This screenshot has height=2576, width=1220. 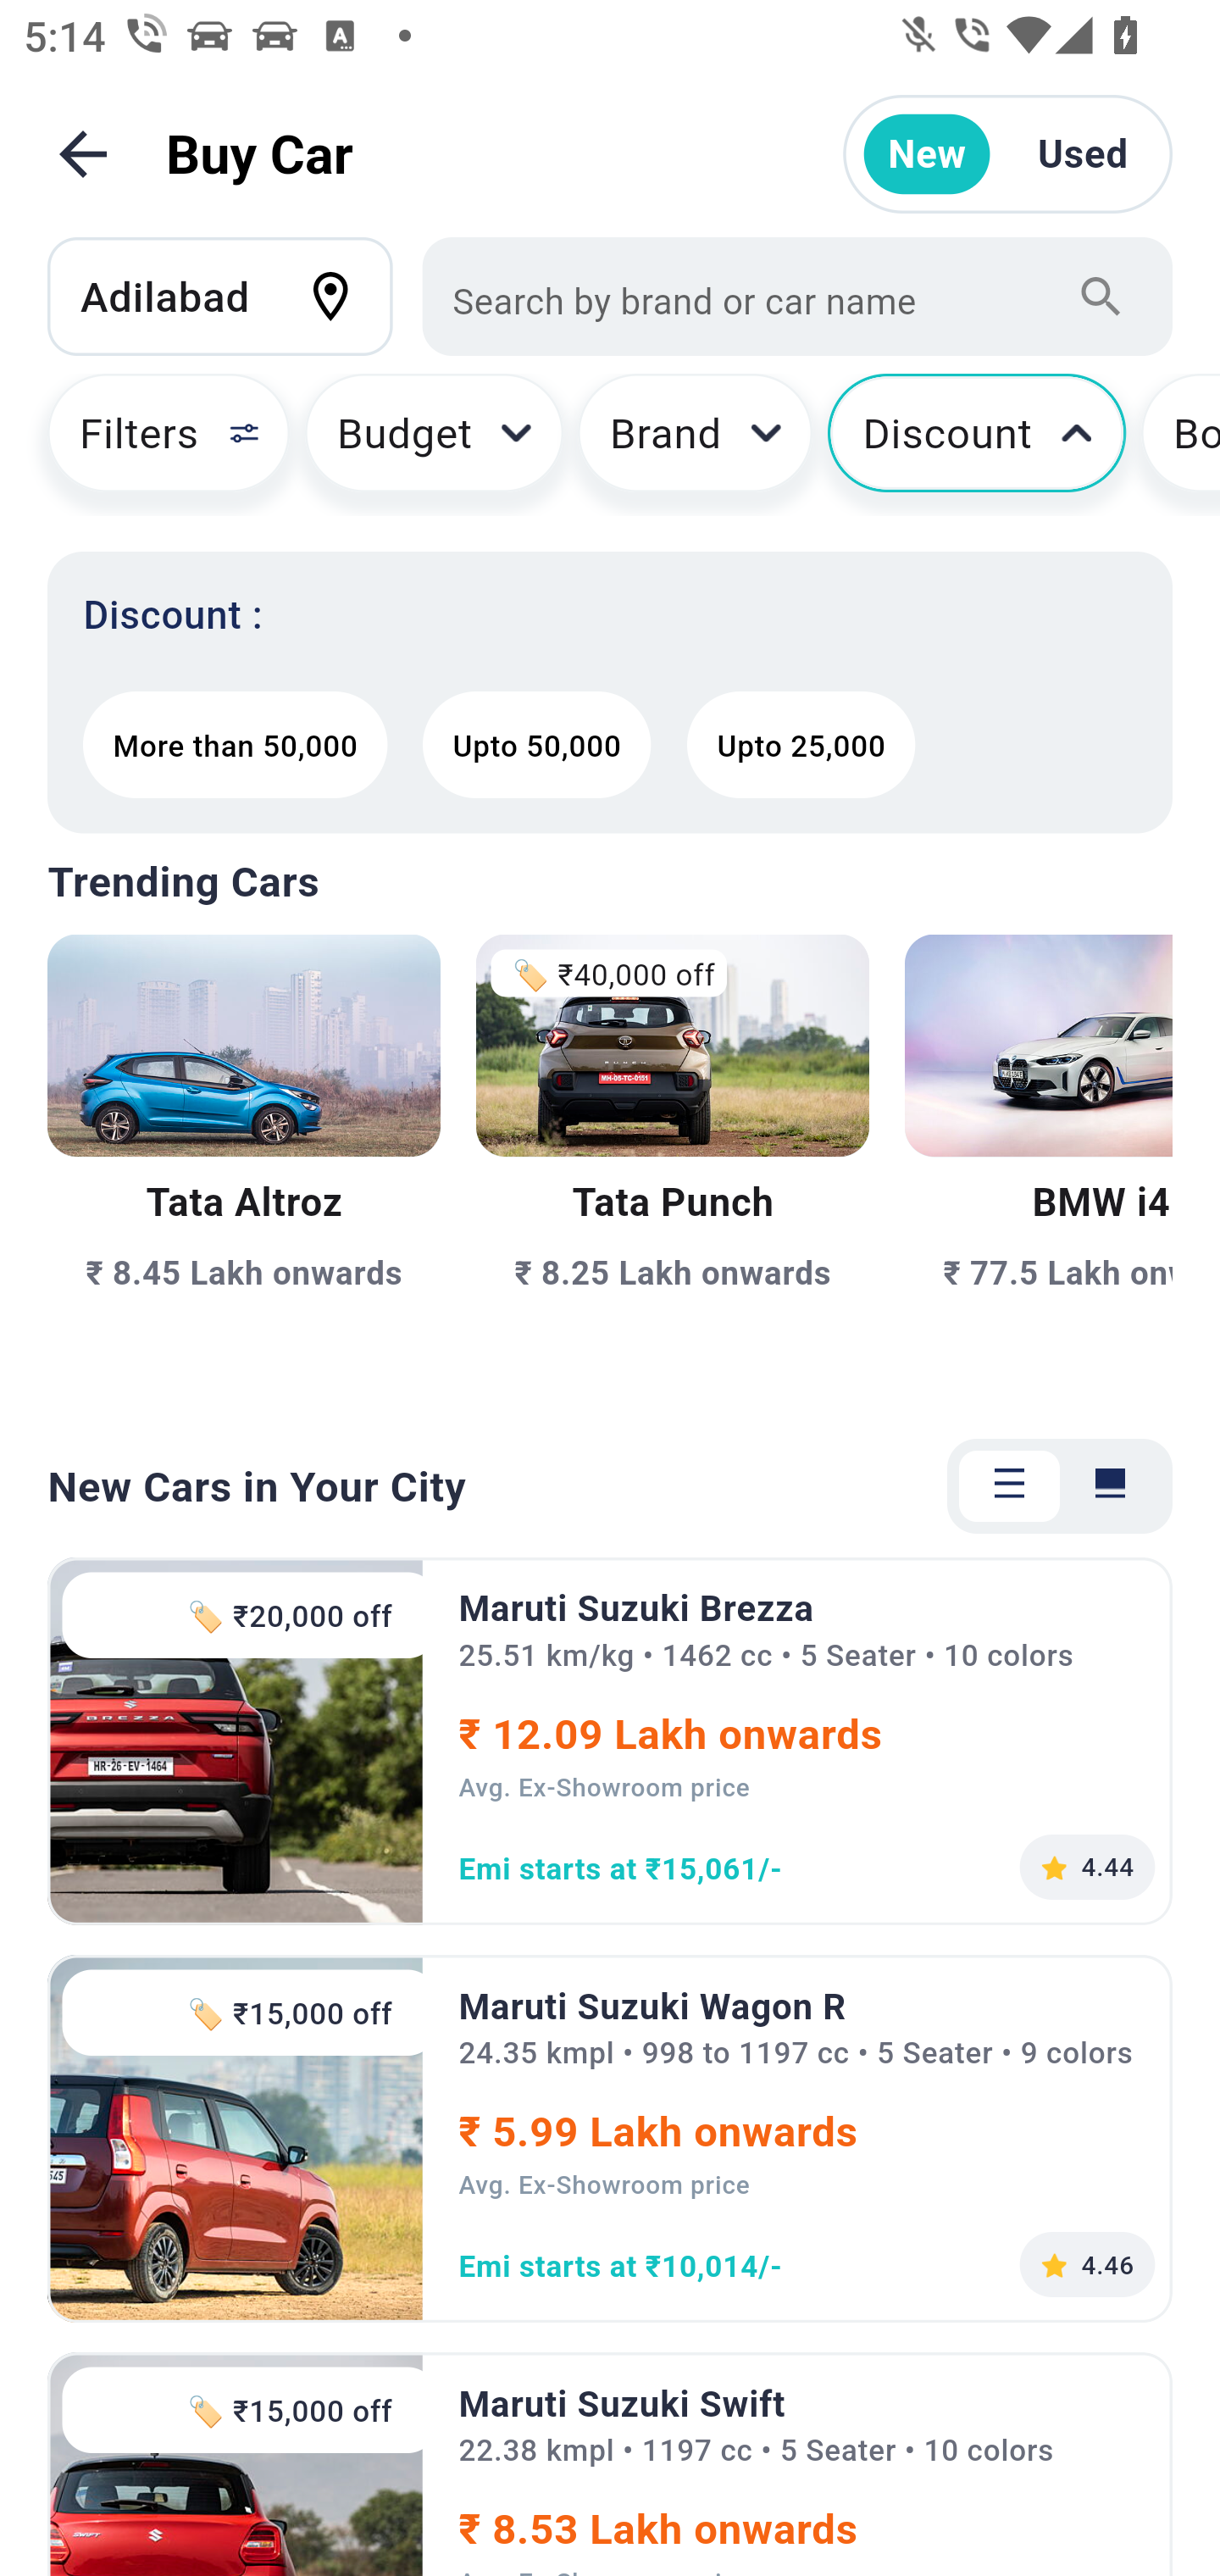 I want to click on Filters, so click(x=154, y=444).